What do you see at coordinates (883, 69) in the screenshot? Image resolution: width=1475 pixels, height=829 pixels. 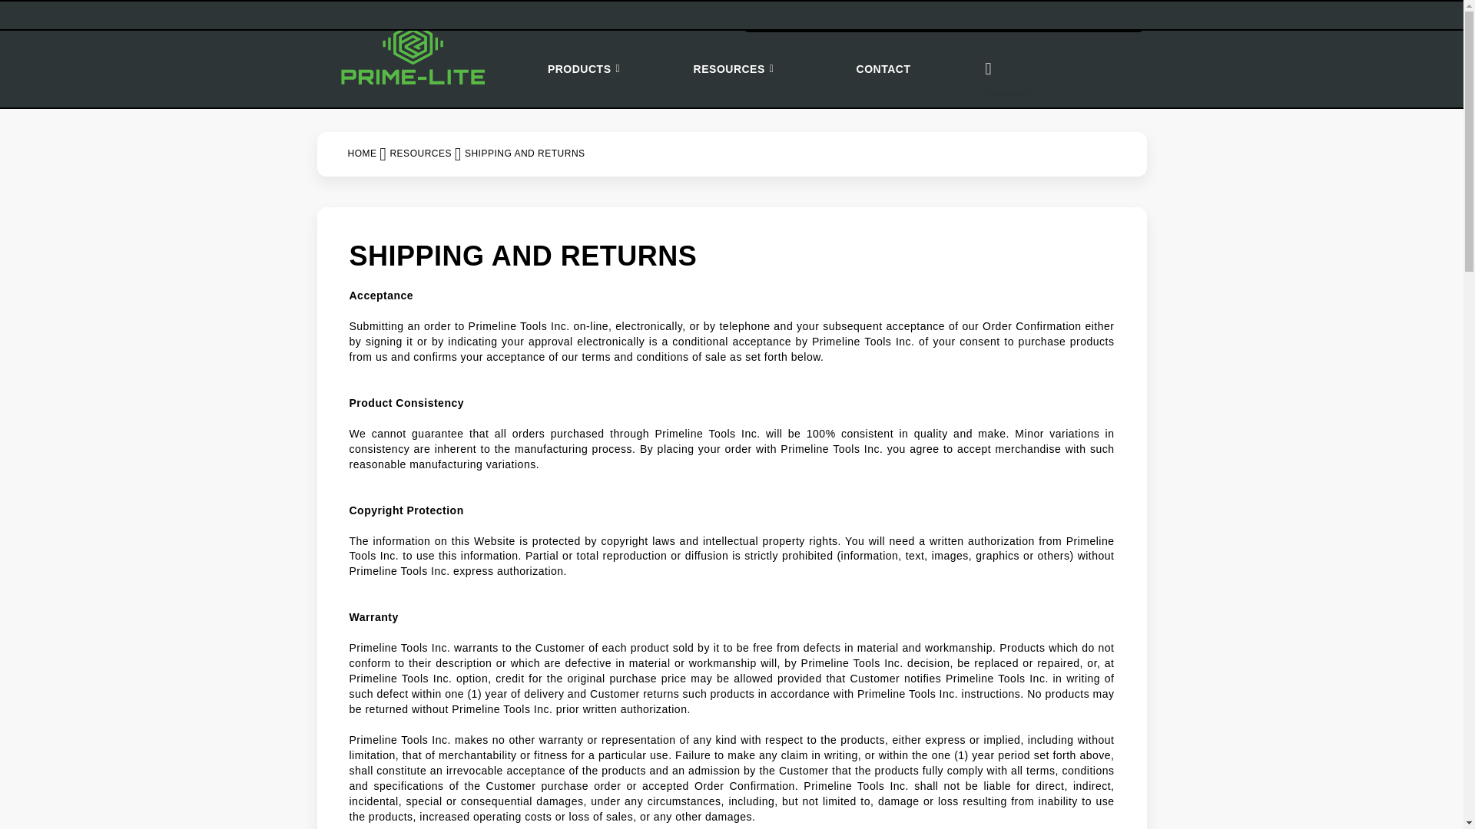 I see `CONTACT` at bounding box center [883, 69].